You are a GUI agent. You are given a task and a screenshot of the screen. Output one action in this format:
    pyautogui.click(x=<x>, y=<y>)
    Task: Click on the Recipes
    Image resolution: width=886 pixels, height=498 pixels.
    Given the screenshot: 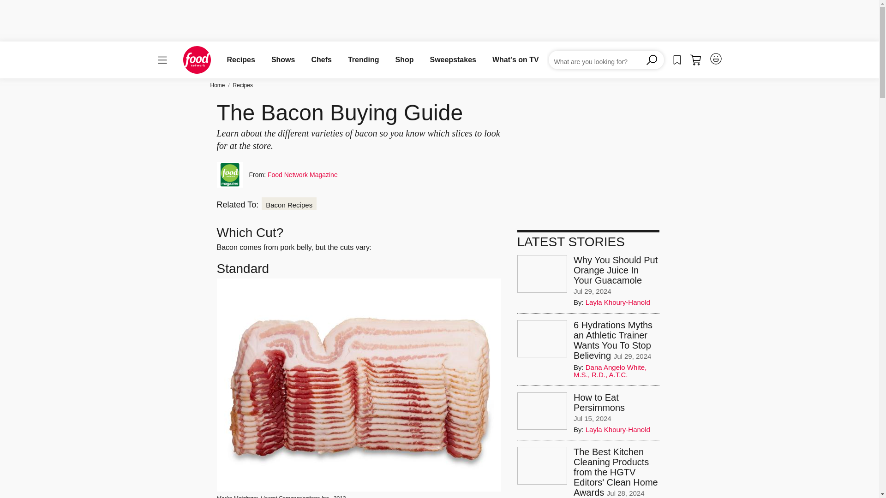 What is the action you would take?
    pyautogui.click(x=241, y=59)
    